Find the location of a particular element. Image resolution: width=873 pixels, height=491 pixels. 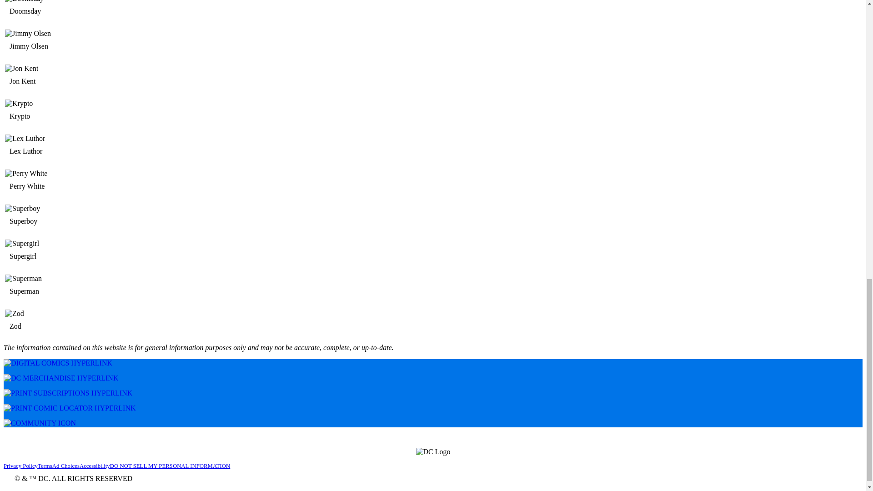

Jimmy Olsen is located at coordinates (76, 42).